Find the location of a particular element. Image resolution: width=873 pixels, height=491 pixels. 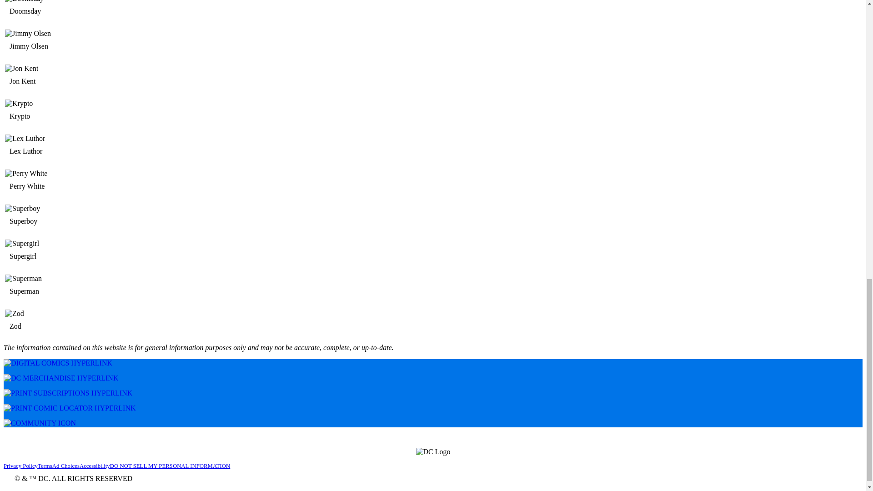

Jimmy Olsen is located at coordinates (76, 42).